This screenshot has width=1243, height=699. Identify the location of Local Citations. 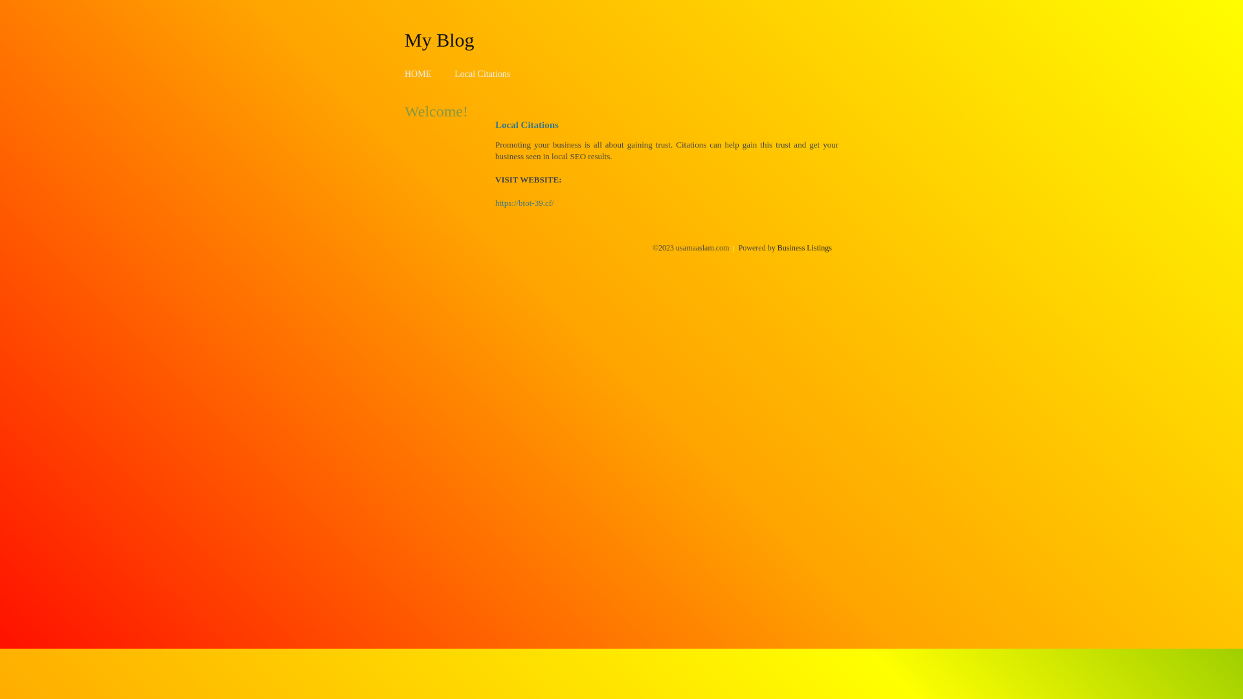
(482, 74).